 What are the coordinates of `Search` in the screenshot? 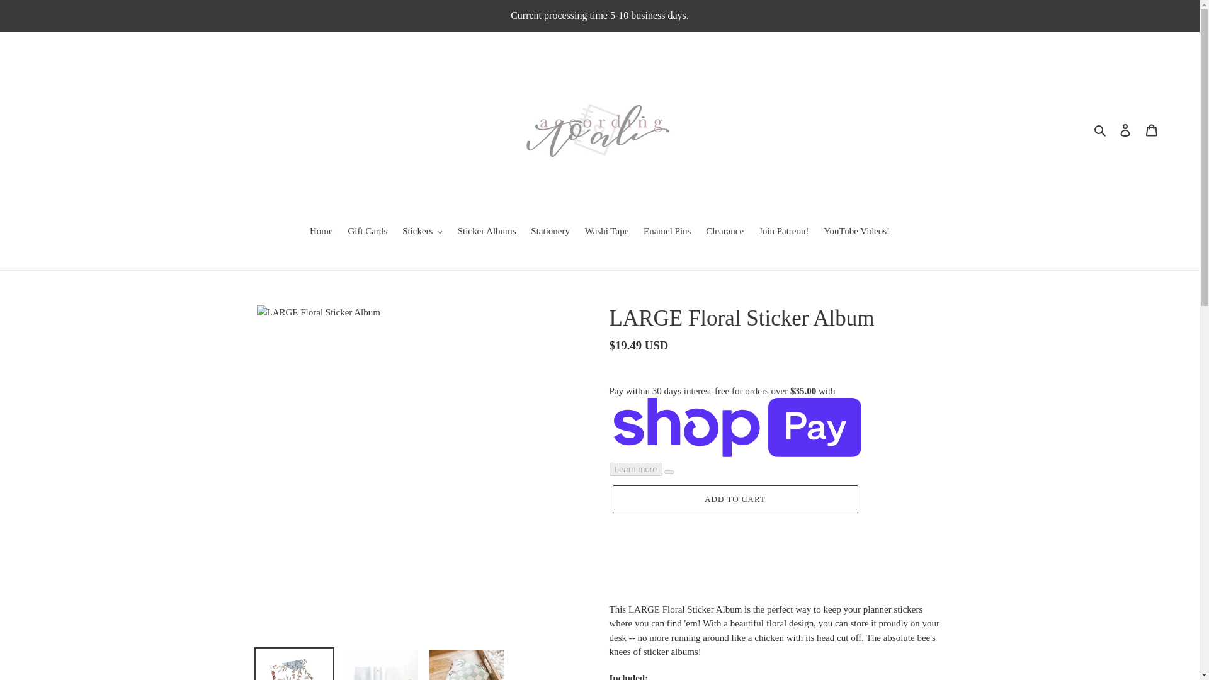 It's located at (1101, 130).